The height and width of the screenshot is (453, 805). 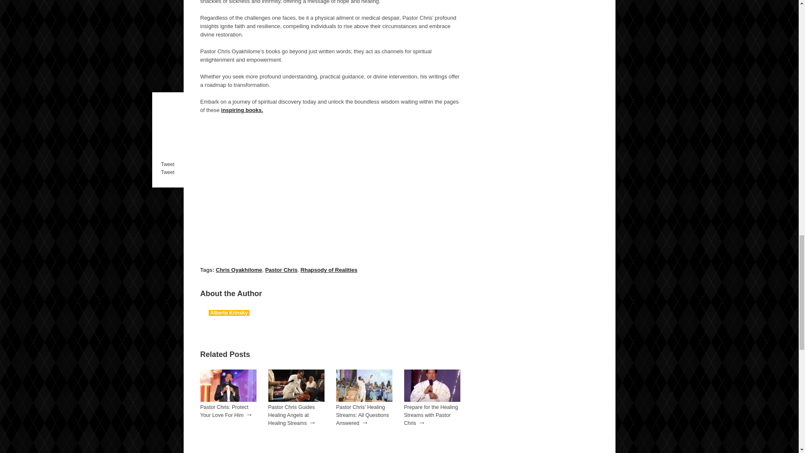 What do you see at coordinates (329, 270) in the screenshot?
I see `Rhapsody of Realities` at bounding box center [329, 270].